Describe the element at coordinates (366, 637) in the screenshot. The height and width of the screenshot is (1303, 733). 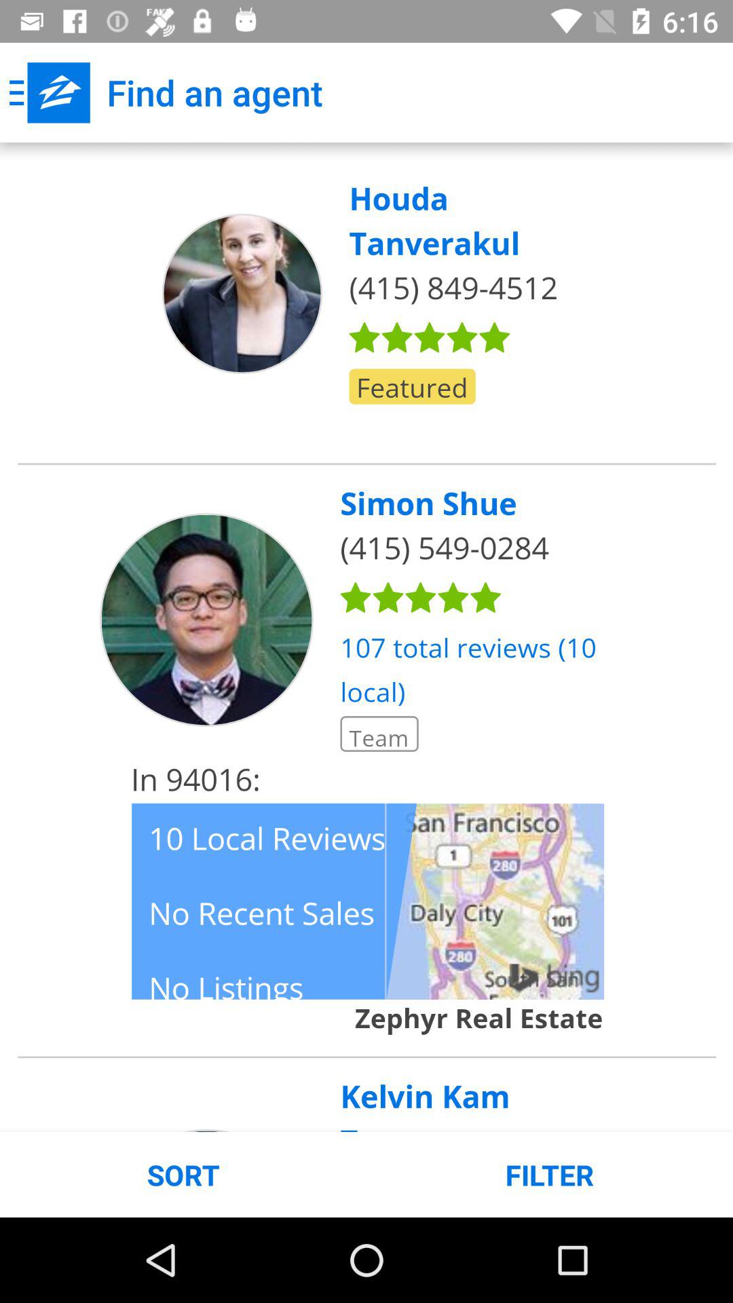
I see `read reviews` at that location.